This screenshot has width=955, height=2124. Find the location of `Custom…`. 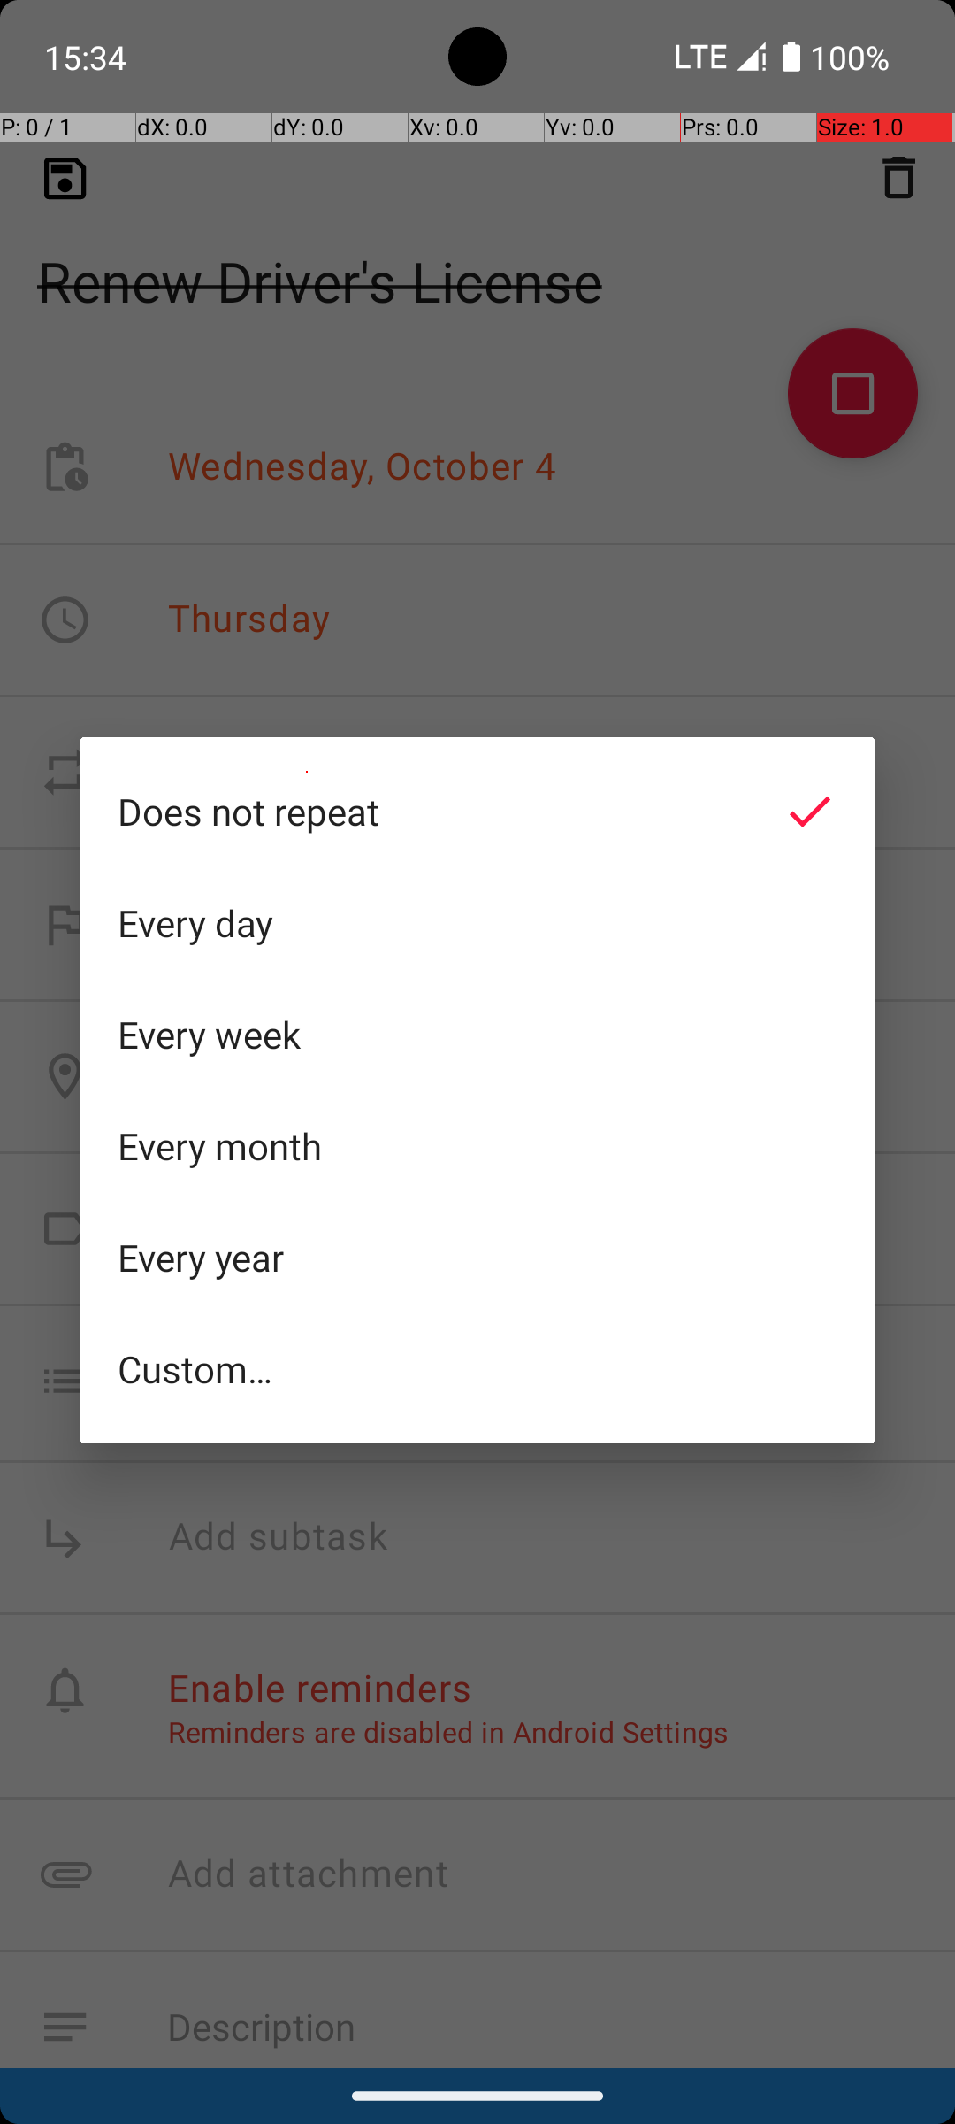

Custom… is located at coordinates (477, 1368).